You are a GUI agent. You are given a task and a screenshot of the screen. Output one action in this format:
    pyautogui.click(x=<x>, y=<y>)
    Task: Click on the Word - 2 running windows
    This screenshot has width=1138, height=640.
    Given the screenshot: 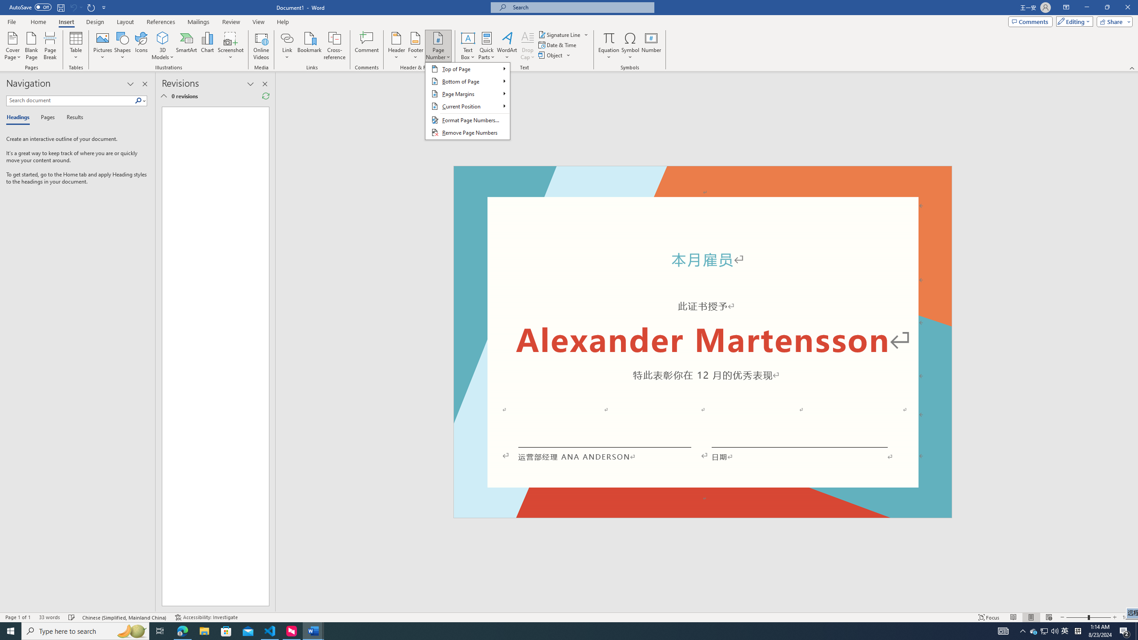 What is the action you would take?
    pyautogui.click(x=313, y=631)
    